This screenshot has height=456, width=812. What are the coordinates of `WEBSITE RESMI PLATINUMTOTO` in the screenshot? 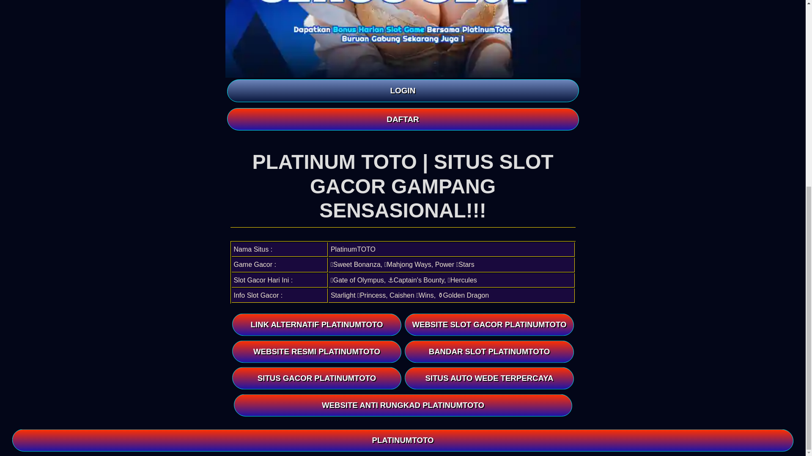 It's located at (318, 351).